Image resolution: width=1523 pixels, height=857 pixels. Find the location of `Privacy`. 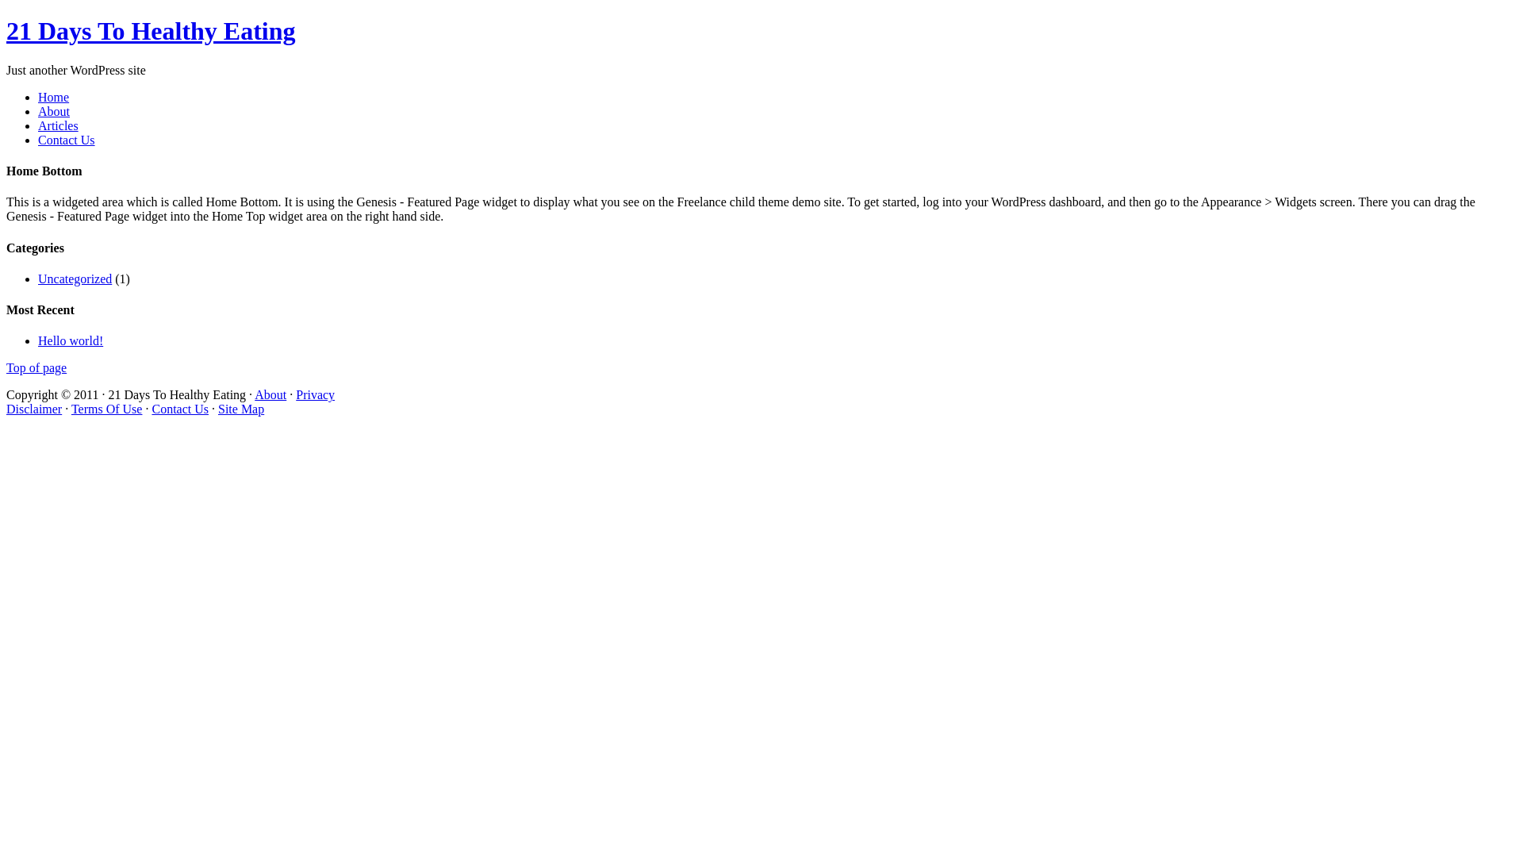

Privacy is located at coordinates (316, 395).